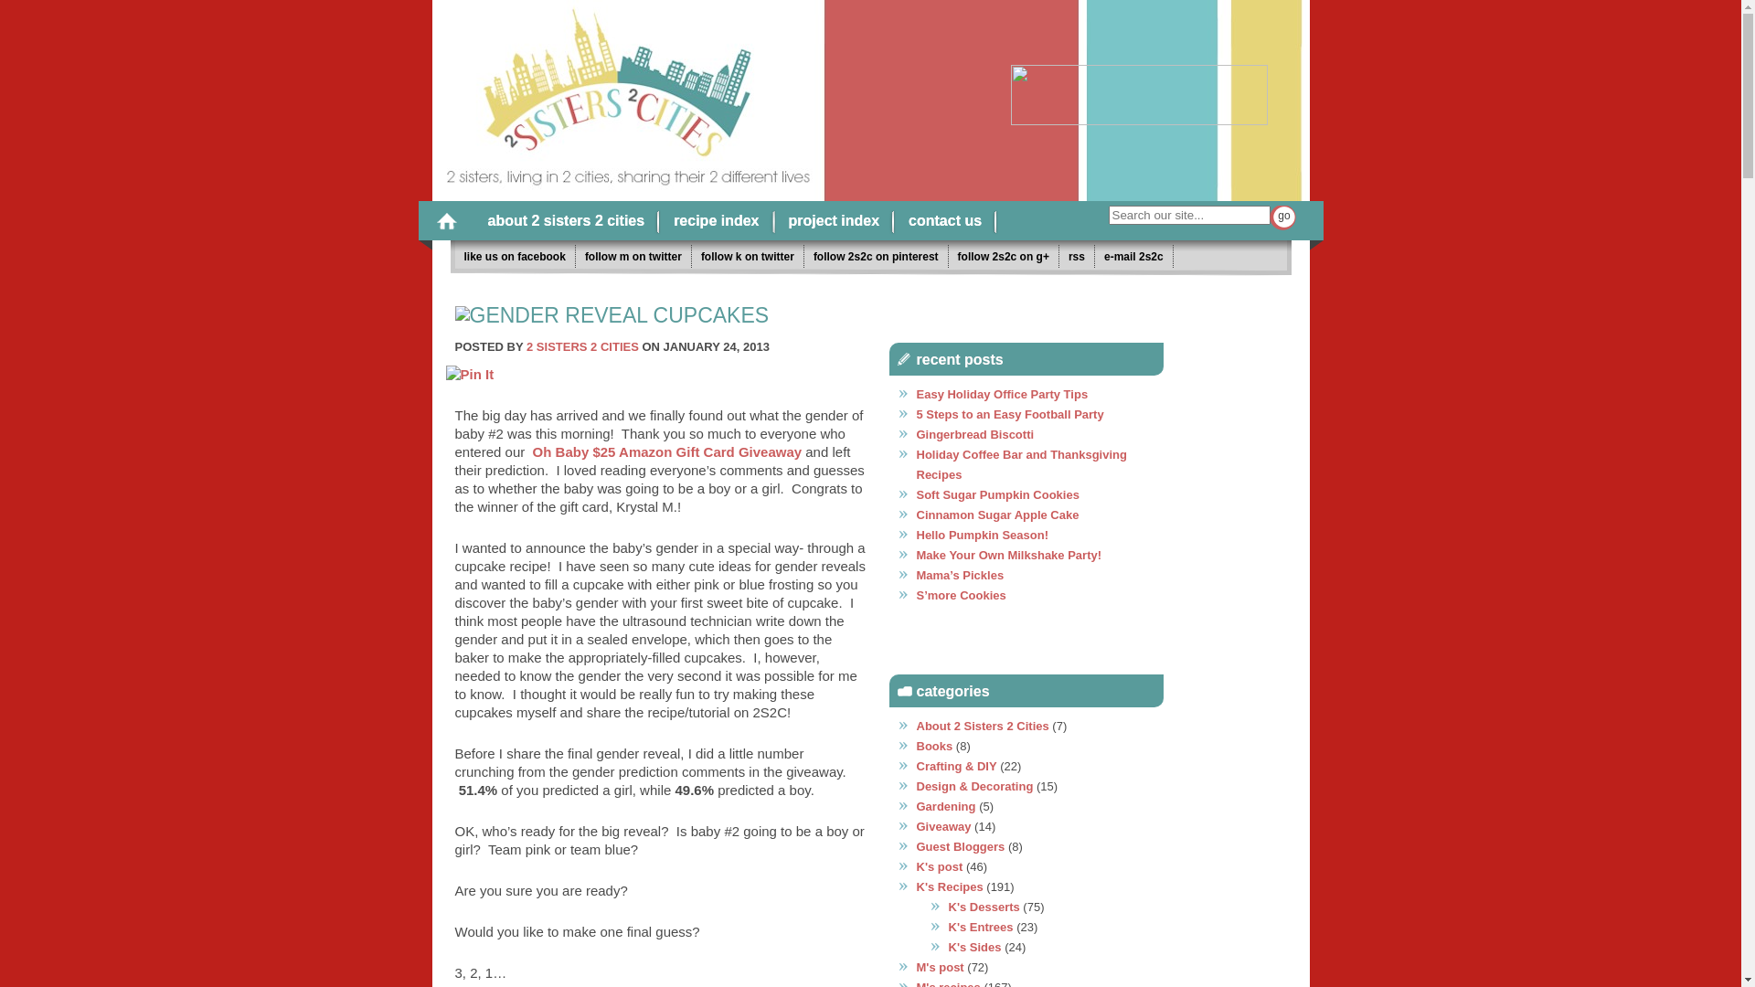  I want to click on 5 Steps to an Easy Football Party, so click(1009, 415).